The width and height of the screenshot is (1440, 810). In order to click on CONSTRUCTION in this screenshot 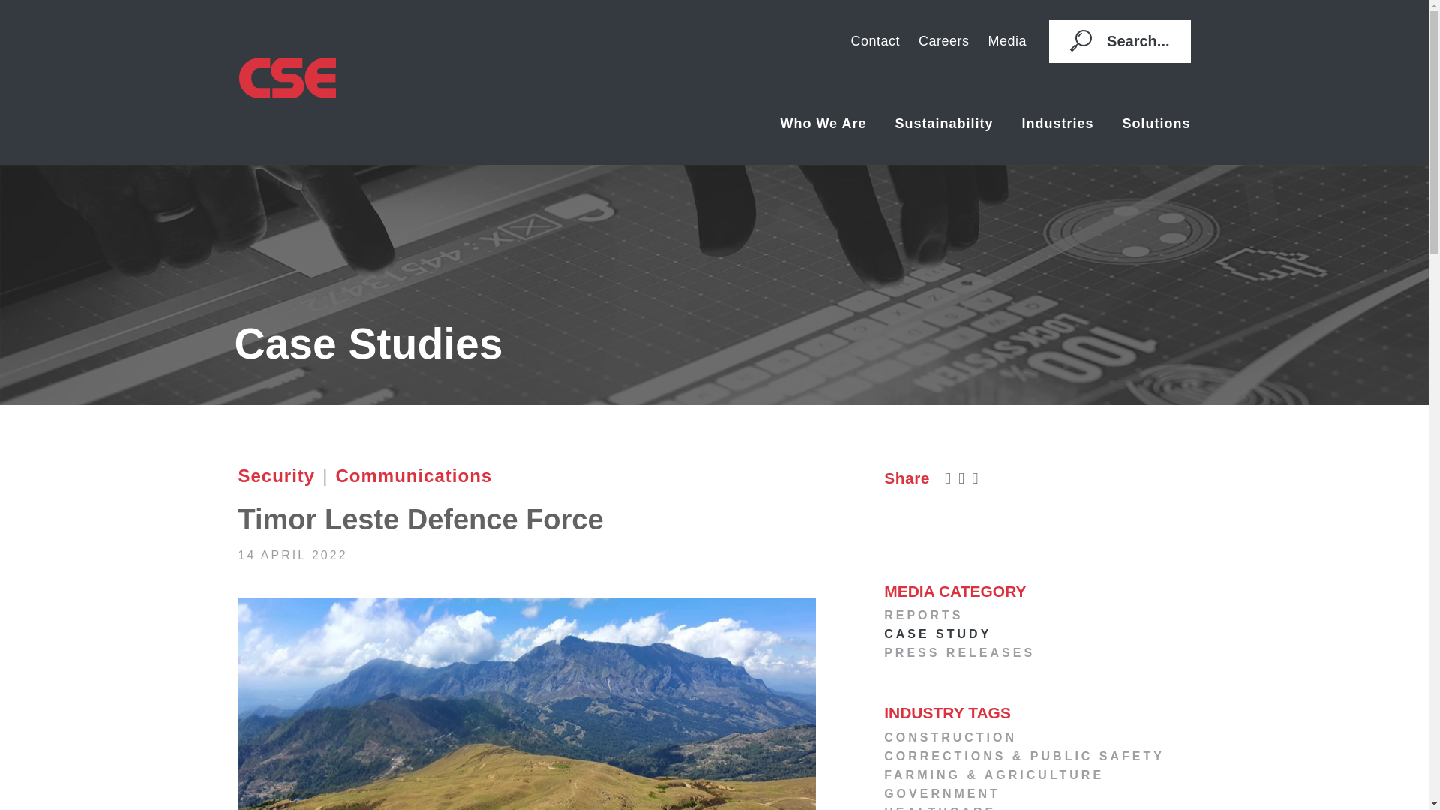, I will do `click(1036, 737)`.